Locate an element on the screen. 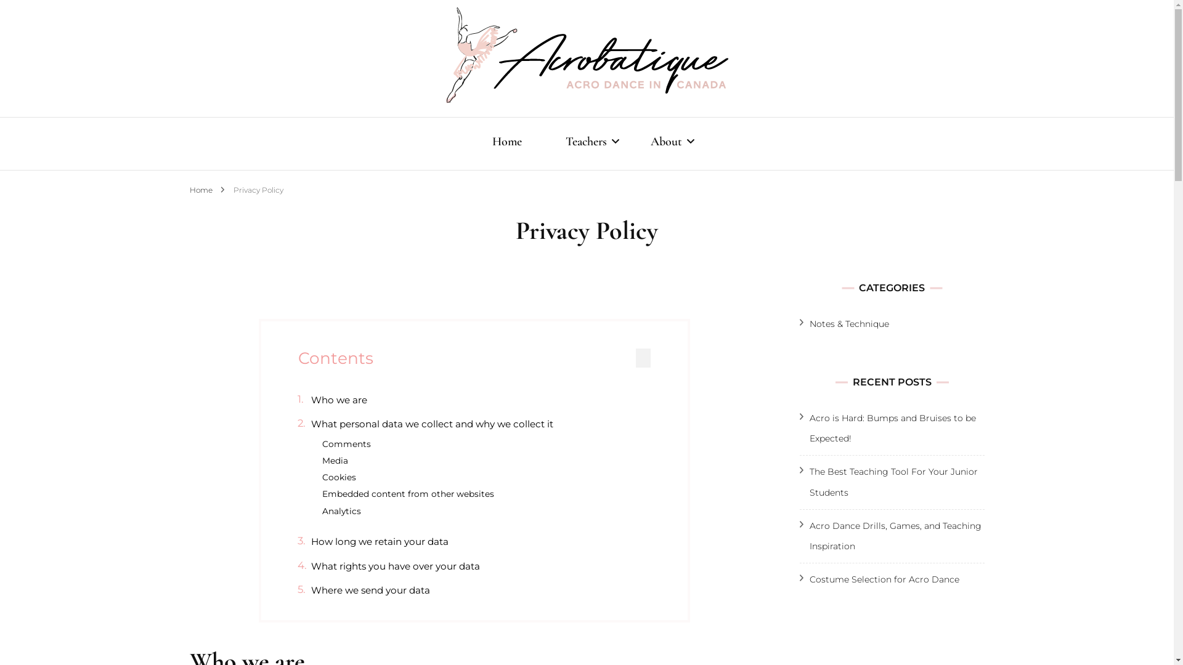 The image size is (1183, 665). Acro is Hard: Bumps and Bruises to be Expected! is located at coordinates (893, 429).